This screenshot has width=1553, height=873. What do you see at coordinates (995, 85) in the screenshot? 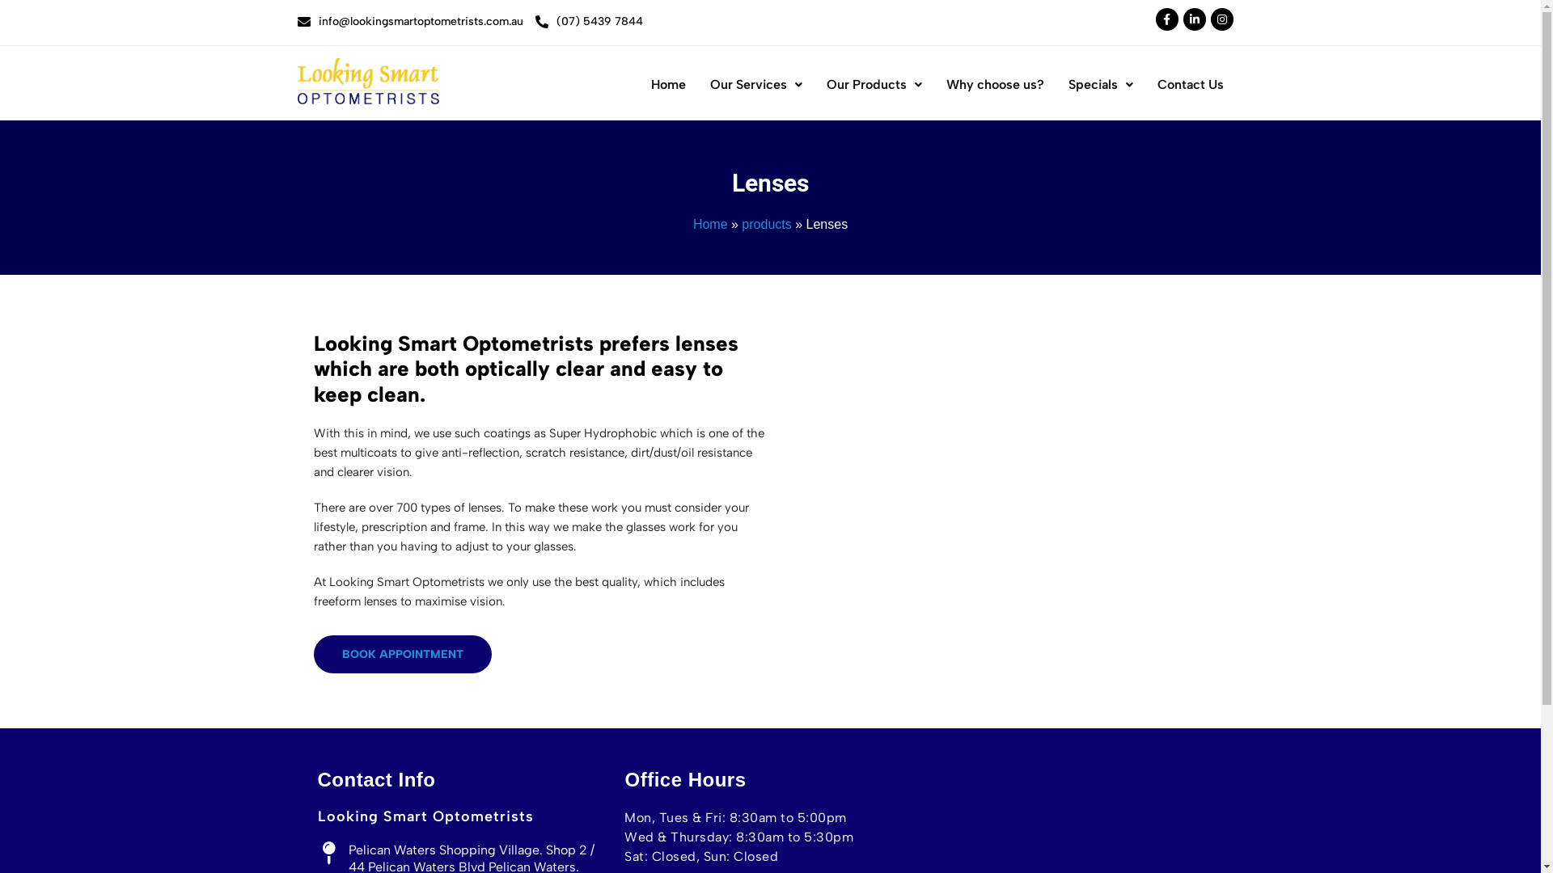
I see `Why choose us?` at bounding box center [995, 85].